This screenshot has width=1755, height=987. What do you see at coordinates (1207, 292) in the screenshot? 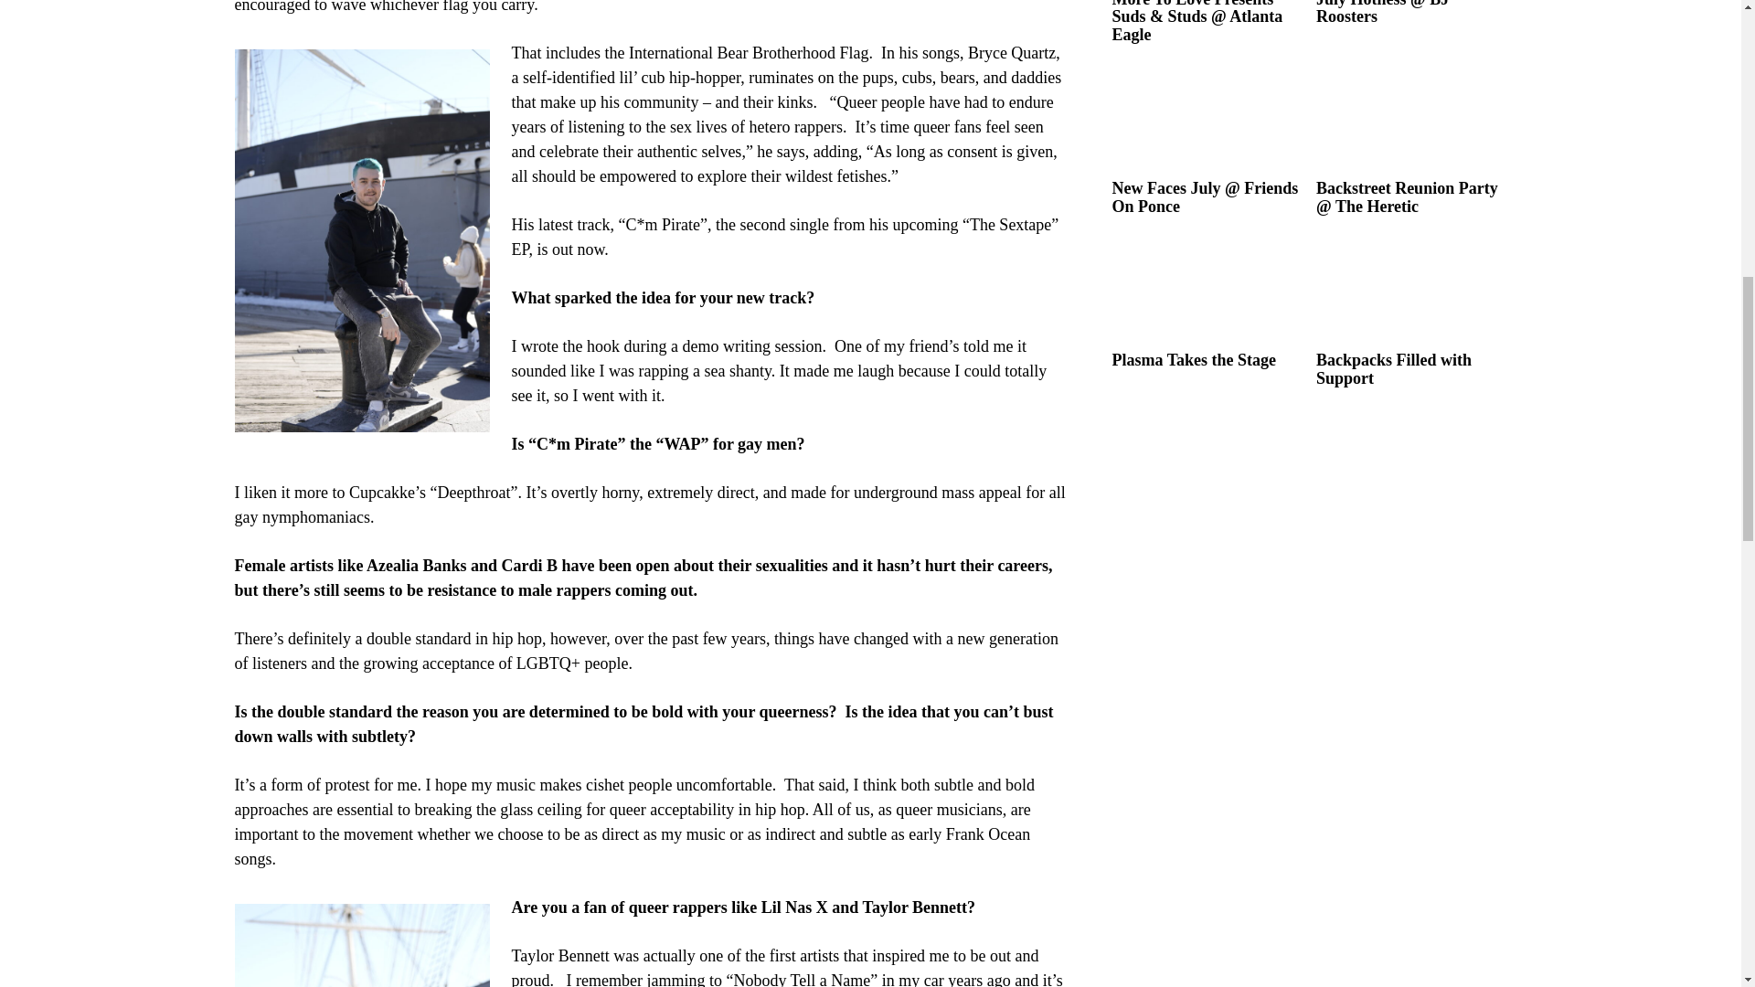
I see `Plasma Takes the Stage` at bounding box center [1207, 292].